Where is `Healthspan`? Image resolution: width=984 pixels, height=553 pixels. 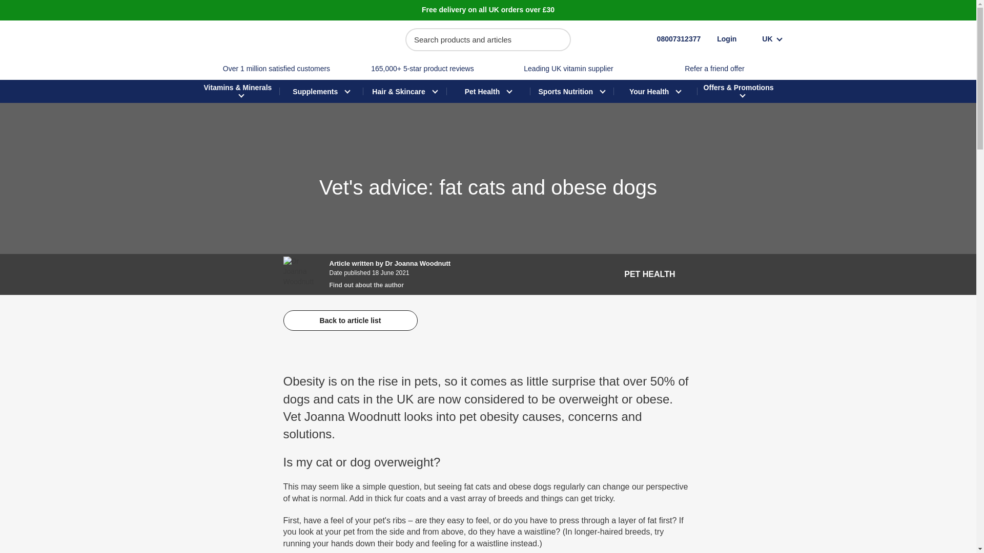 Healthspan is located at coordinates (247, 39).